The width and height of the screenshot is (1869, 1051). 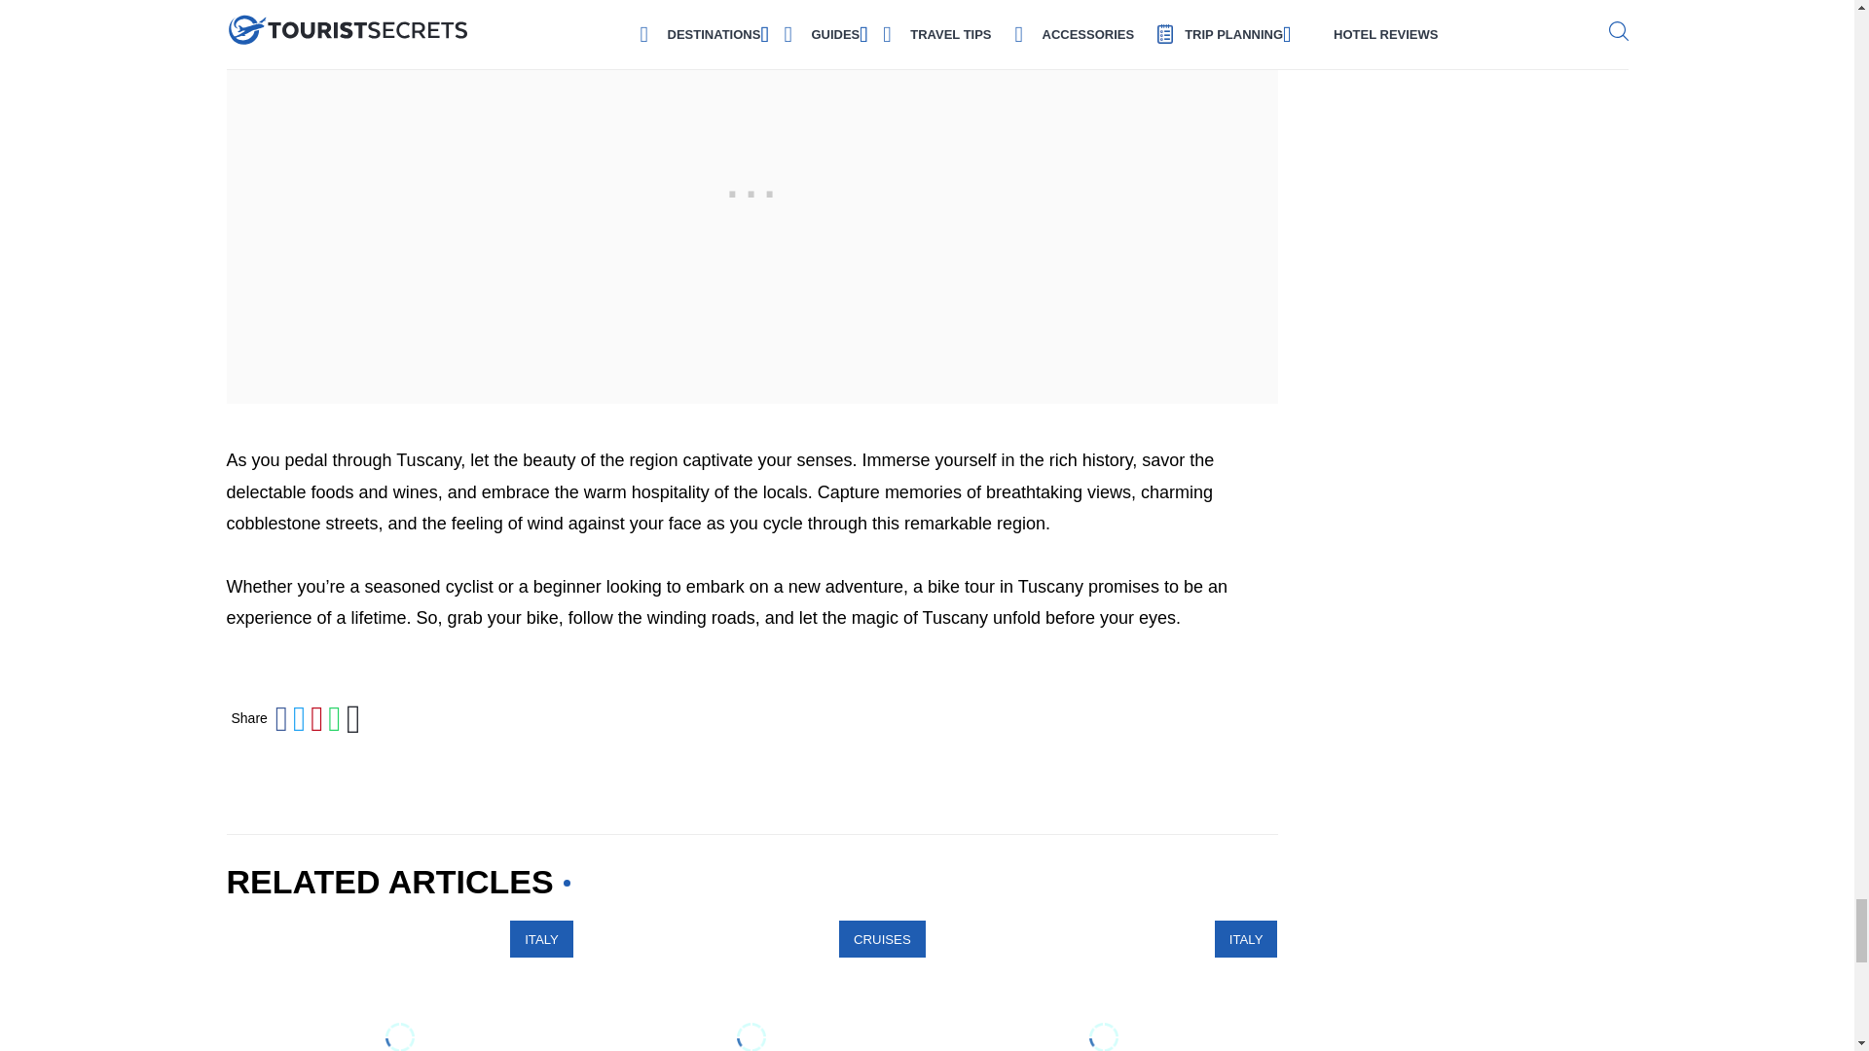 I want to click on The-Tuscan-Countryside, so click(x=1104, y=986).